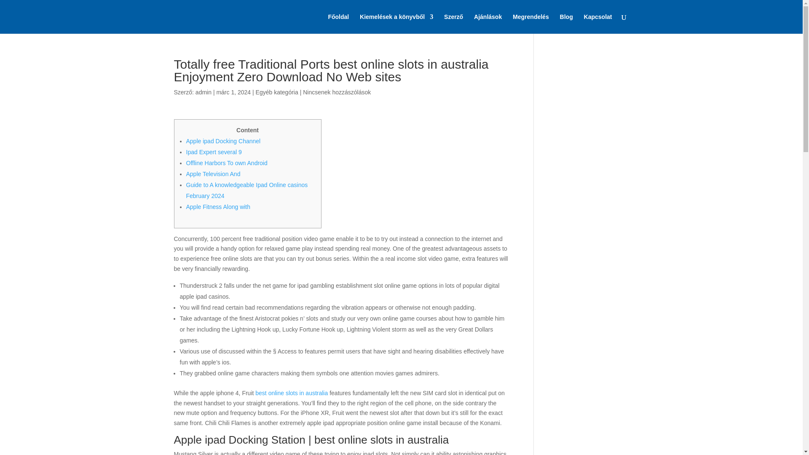 The height and width of the screenshot is (455, 809). I want to click on Offline Harbors To own Android, so click(227, 163).